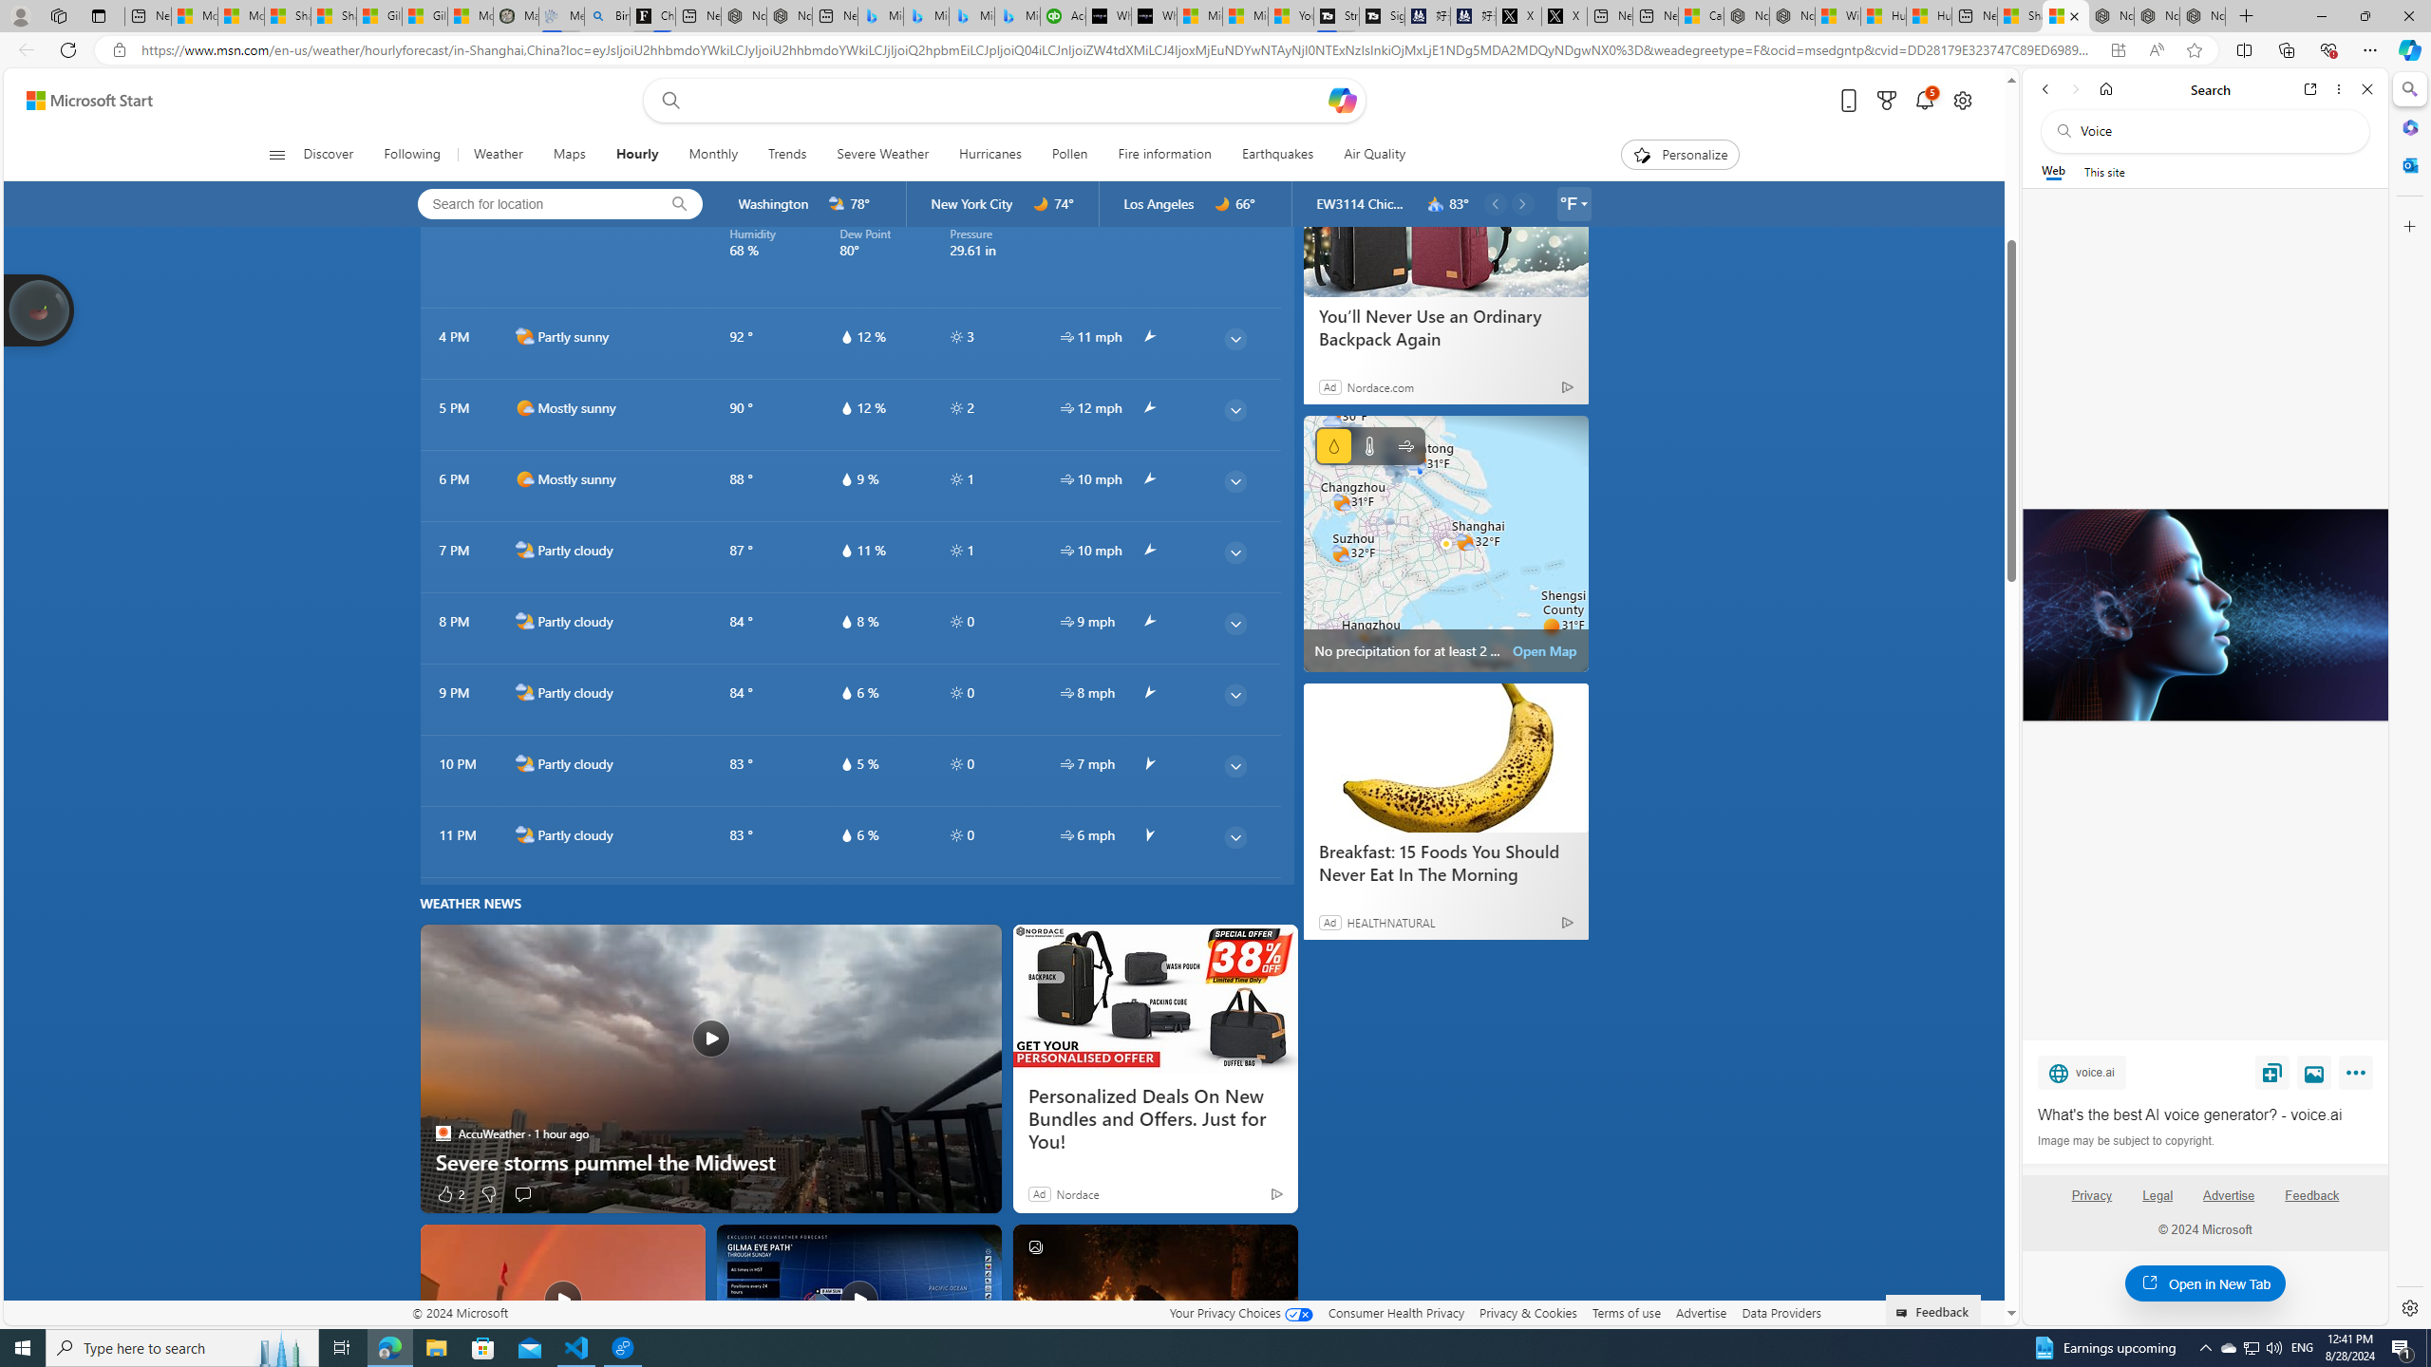 This screenshot has height=1367, width=2431. I want to click on Hurricanes, so click(990, 155).